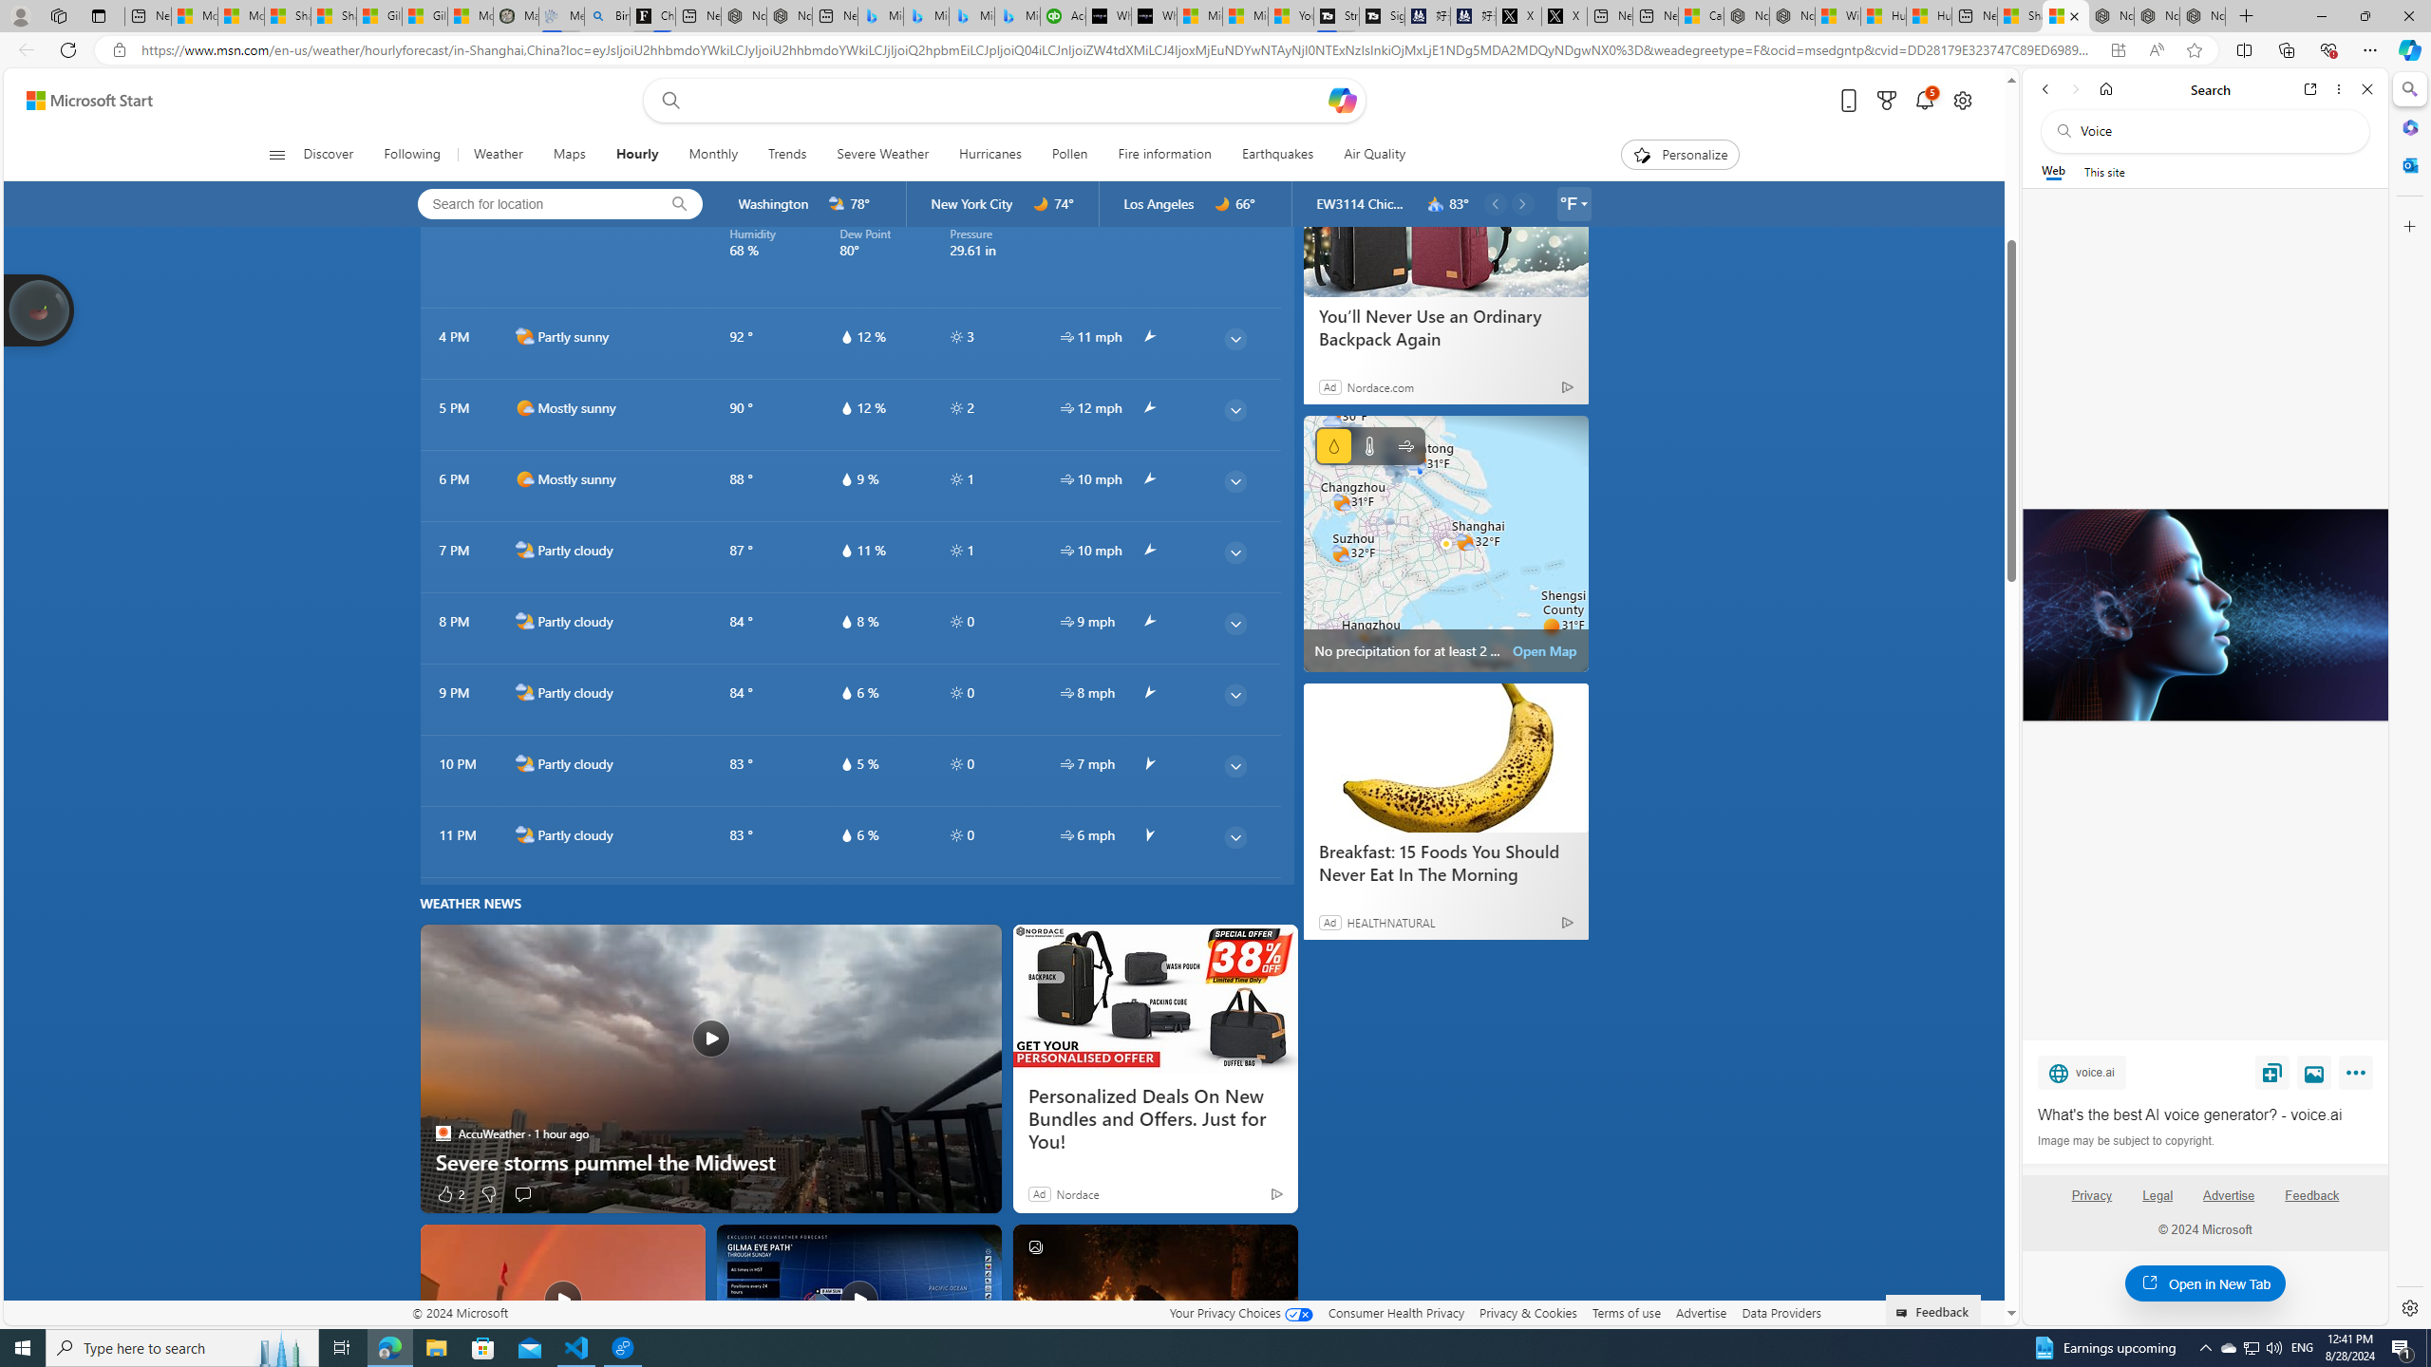 This screenshot has height=1367, width=2431. I want to click on Hurricanes, so click(990, 155).